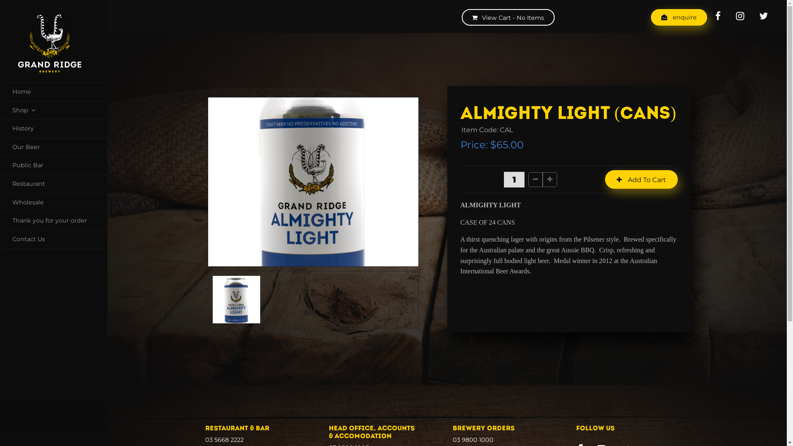  What do you see at coordinates (54, 221) in the screenshot?
I see `Thank you for your order` at bounding box center [54, 221].